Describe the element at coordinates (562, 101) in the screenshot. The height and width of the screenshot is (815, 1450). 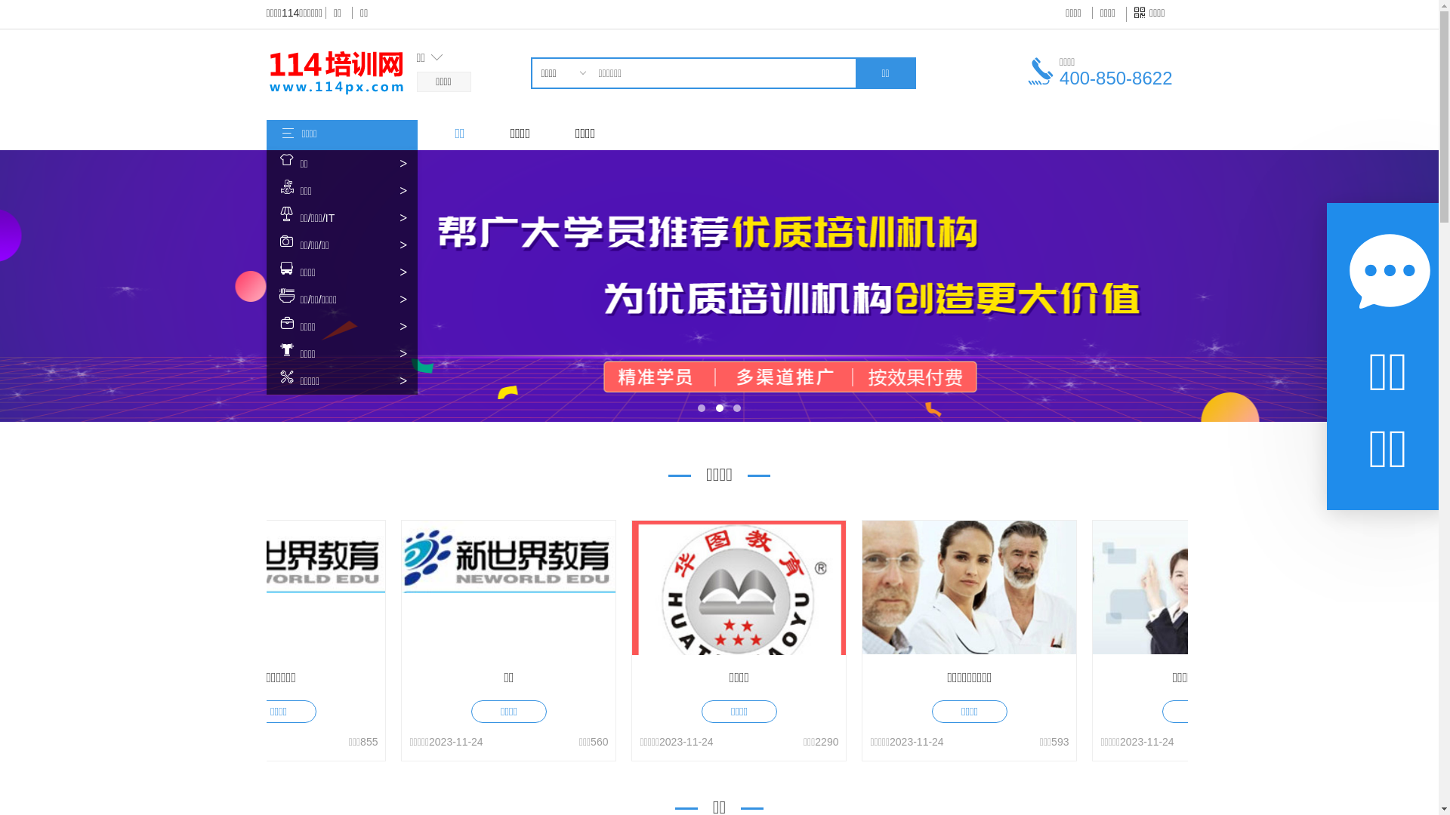
I see `0` at that location.